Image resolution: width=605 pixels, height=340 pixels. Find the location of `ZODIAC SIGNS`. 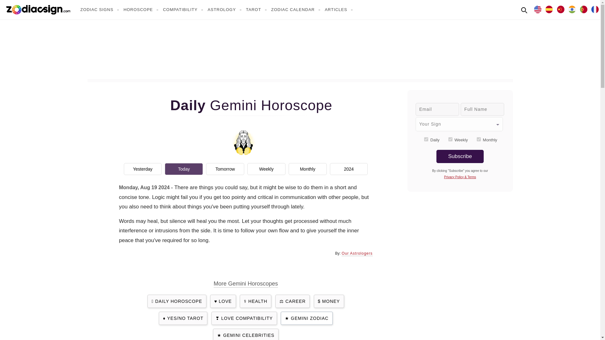

ZODIAC SIGNS is located at coordinates (100, 9).